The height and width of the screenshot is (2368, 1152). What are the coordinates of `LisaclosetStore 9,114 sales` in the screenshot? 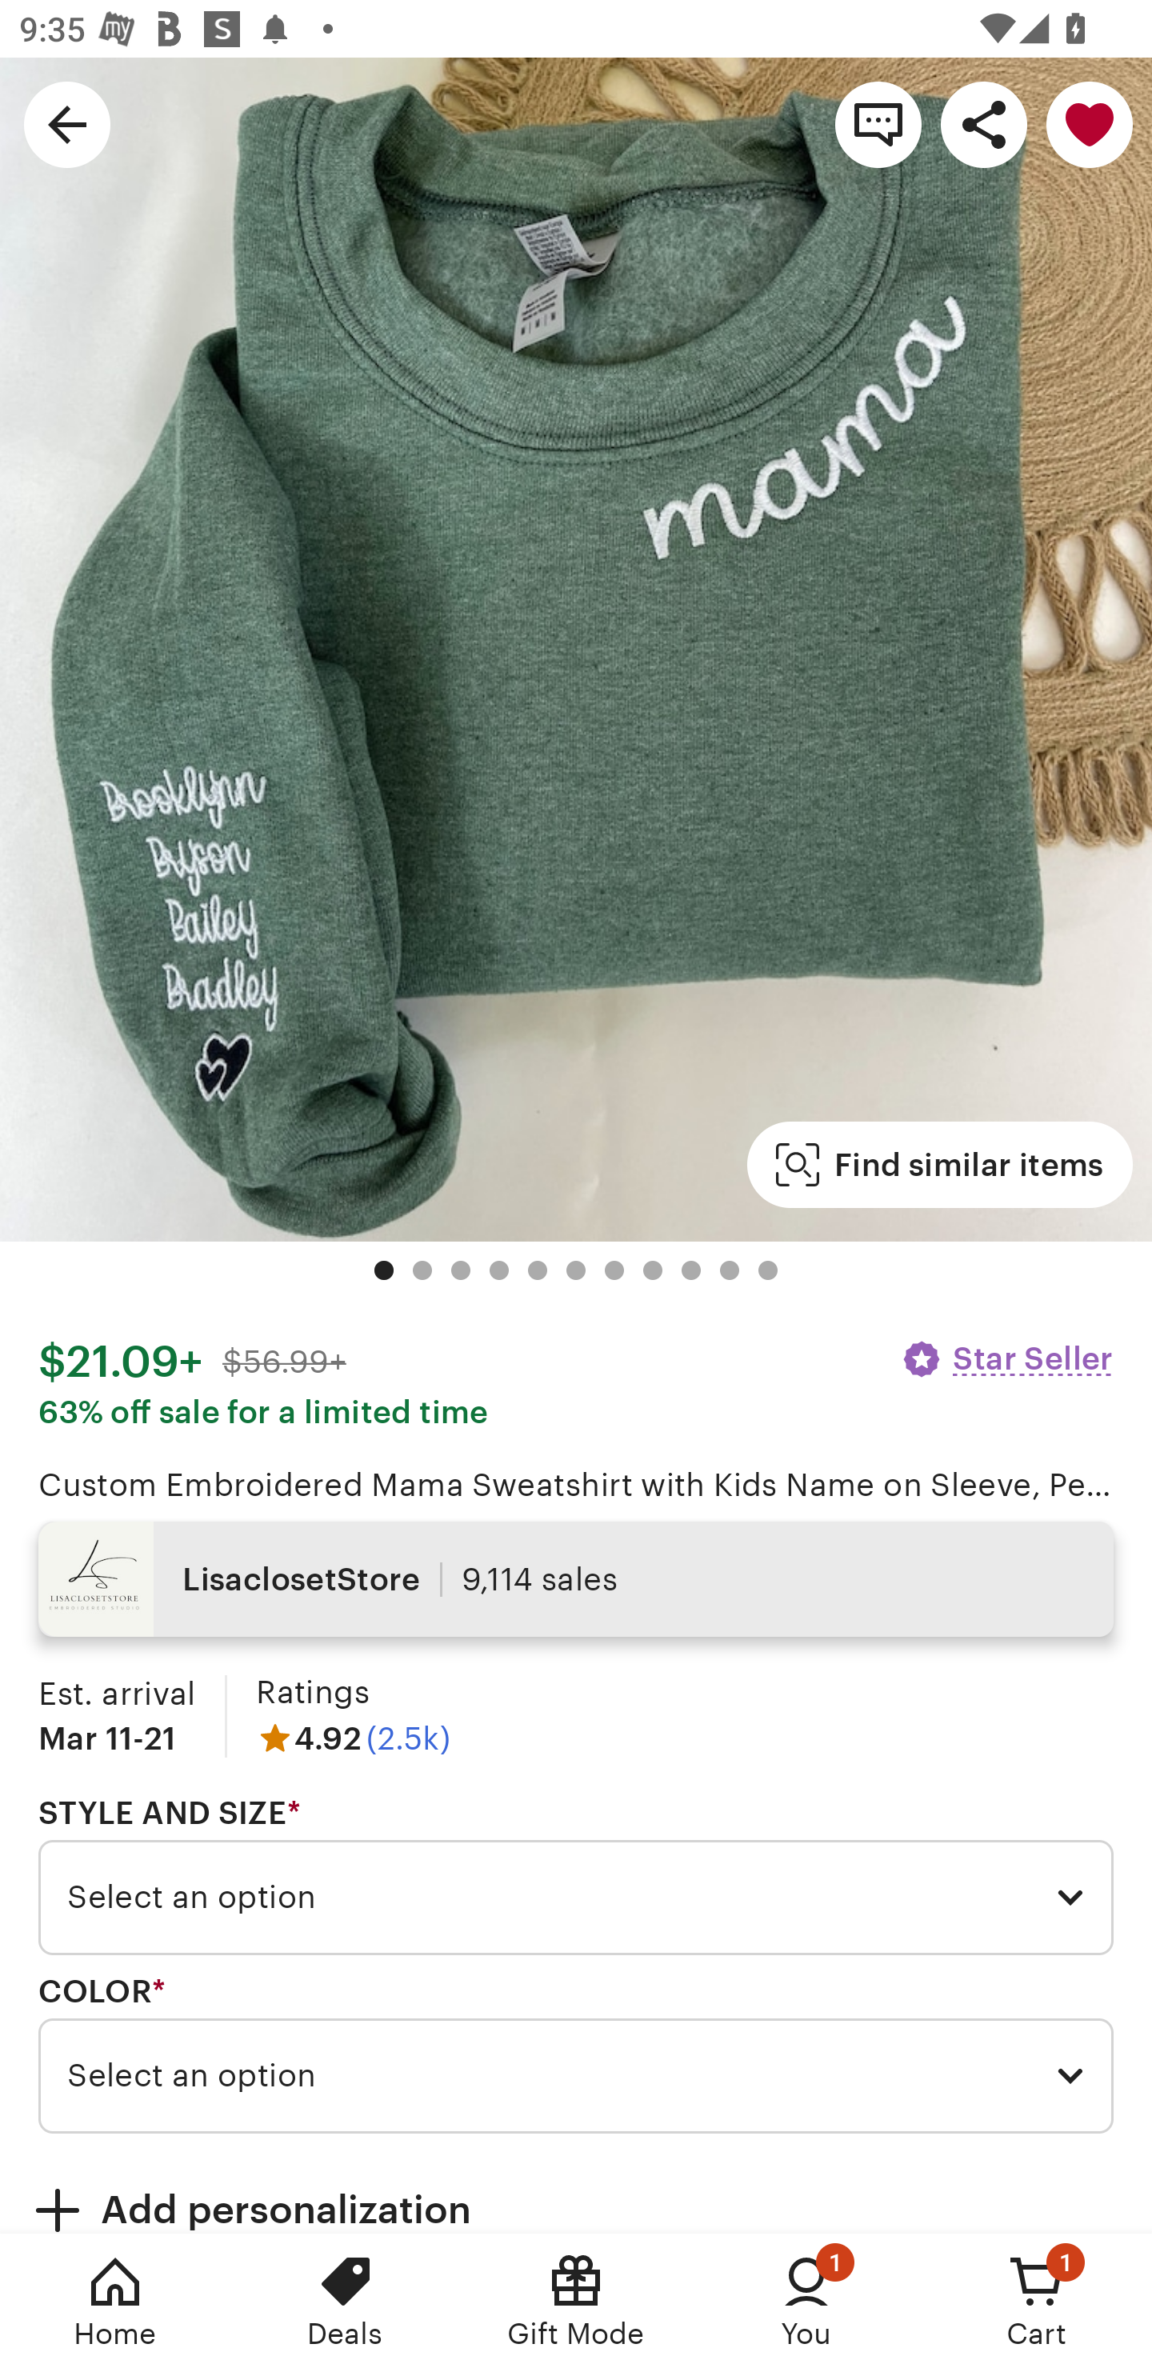 It's located at (576, 1579).